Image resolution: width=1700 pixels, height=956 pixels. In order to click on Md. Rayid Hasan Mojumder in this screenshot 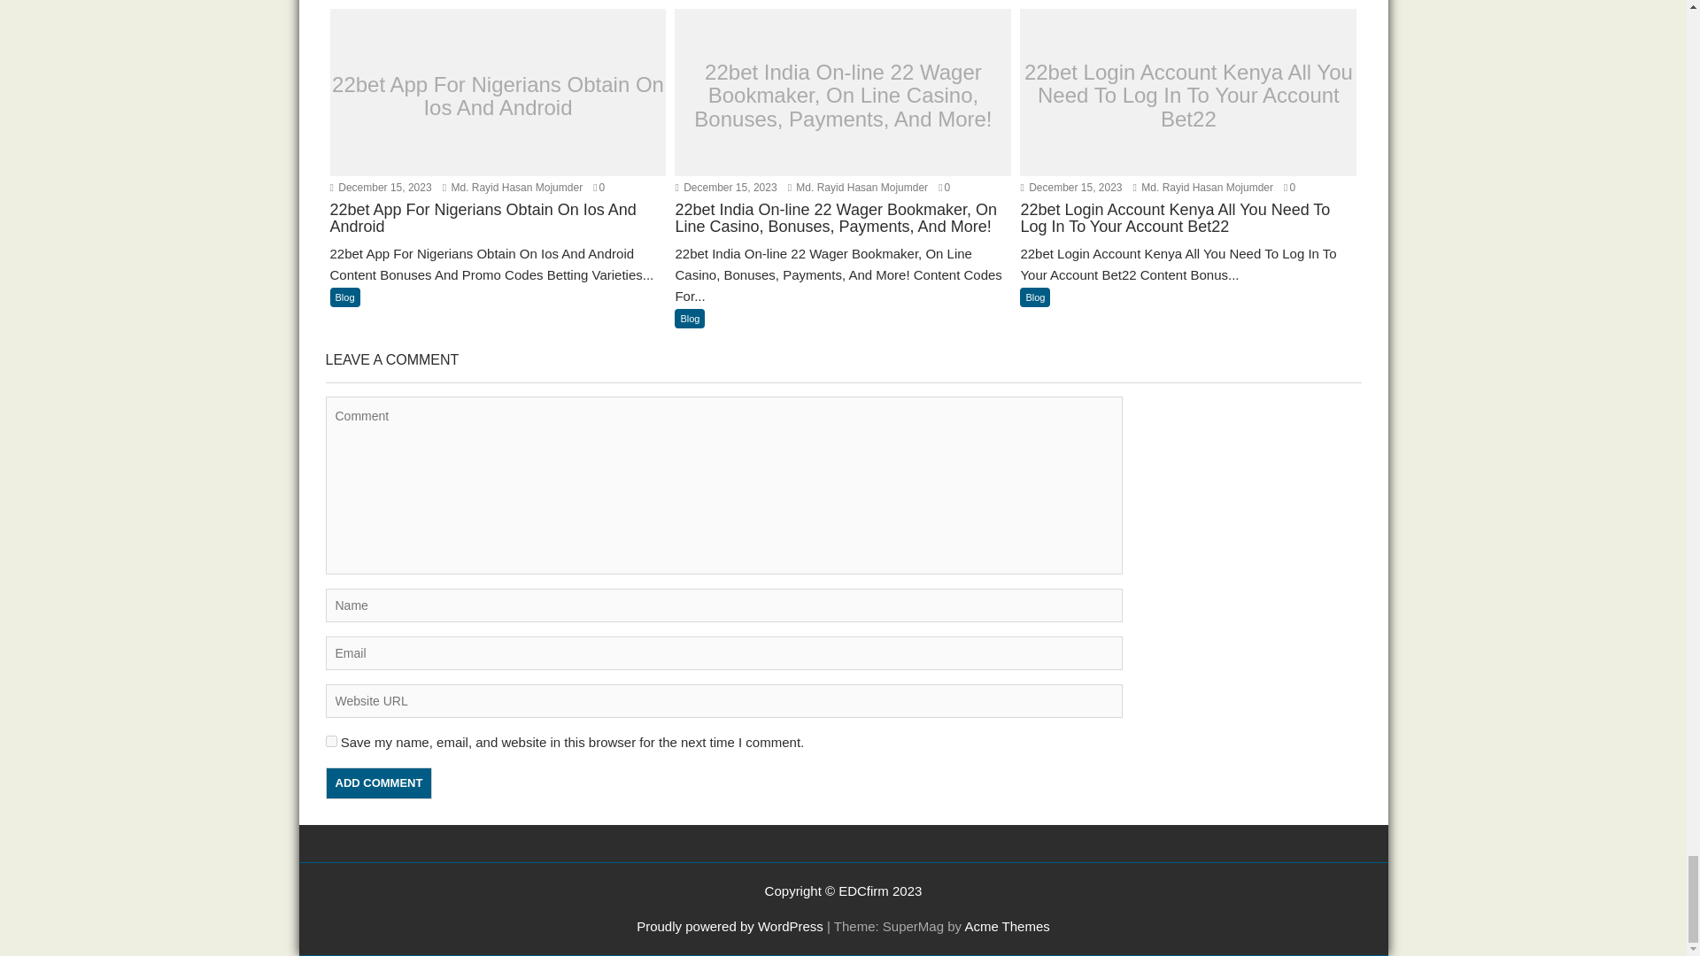, I will do `click(1203, 188)`.